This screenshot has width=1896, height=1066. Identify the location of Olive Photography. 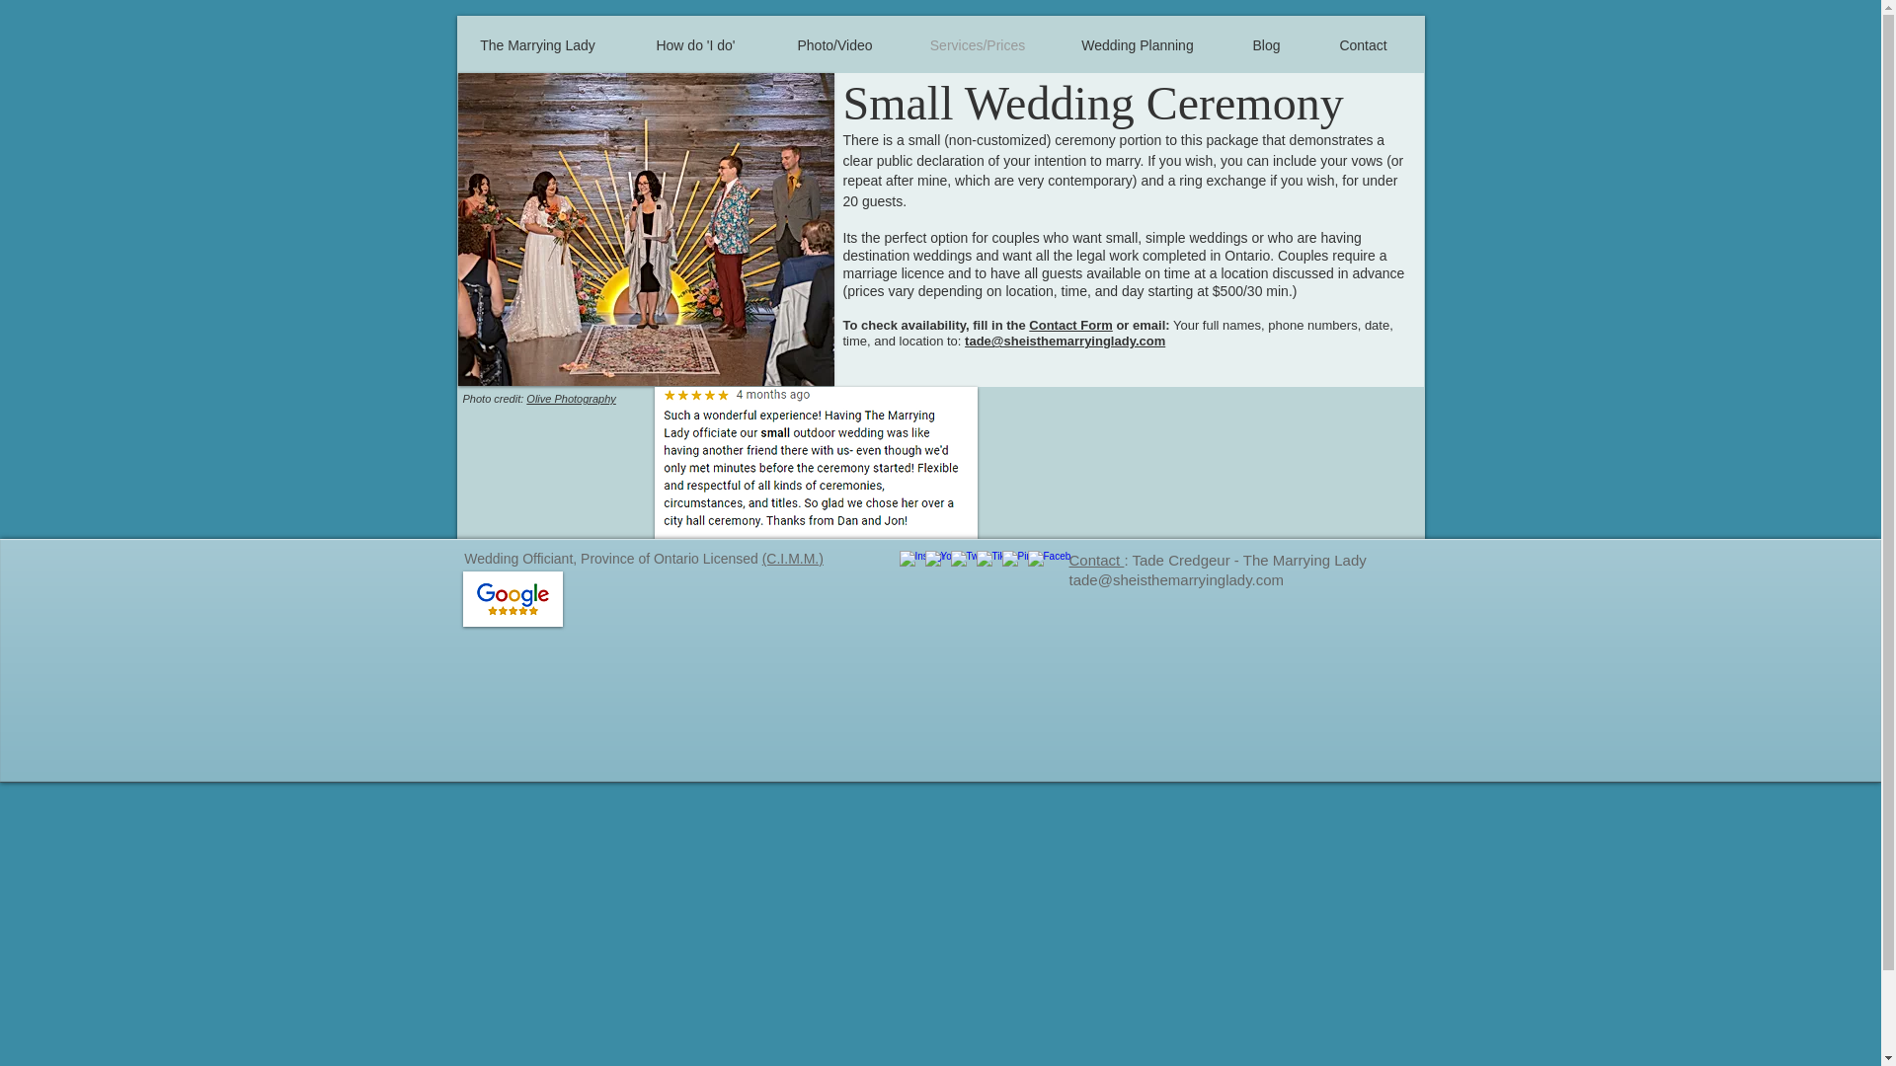
(571, 399).